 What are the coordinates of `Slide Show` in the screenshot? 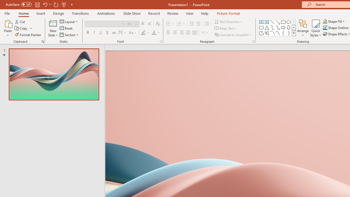 It's located at (132, 13).